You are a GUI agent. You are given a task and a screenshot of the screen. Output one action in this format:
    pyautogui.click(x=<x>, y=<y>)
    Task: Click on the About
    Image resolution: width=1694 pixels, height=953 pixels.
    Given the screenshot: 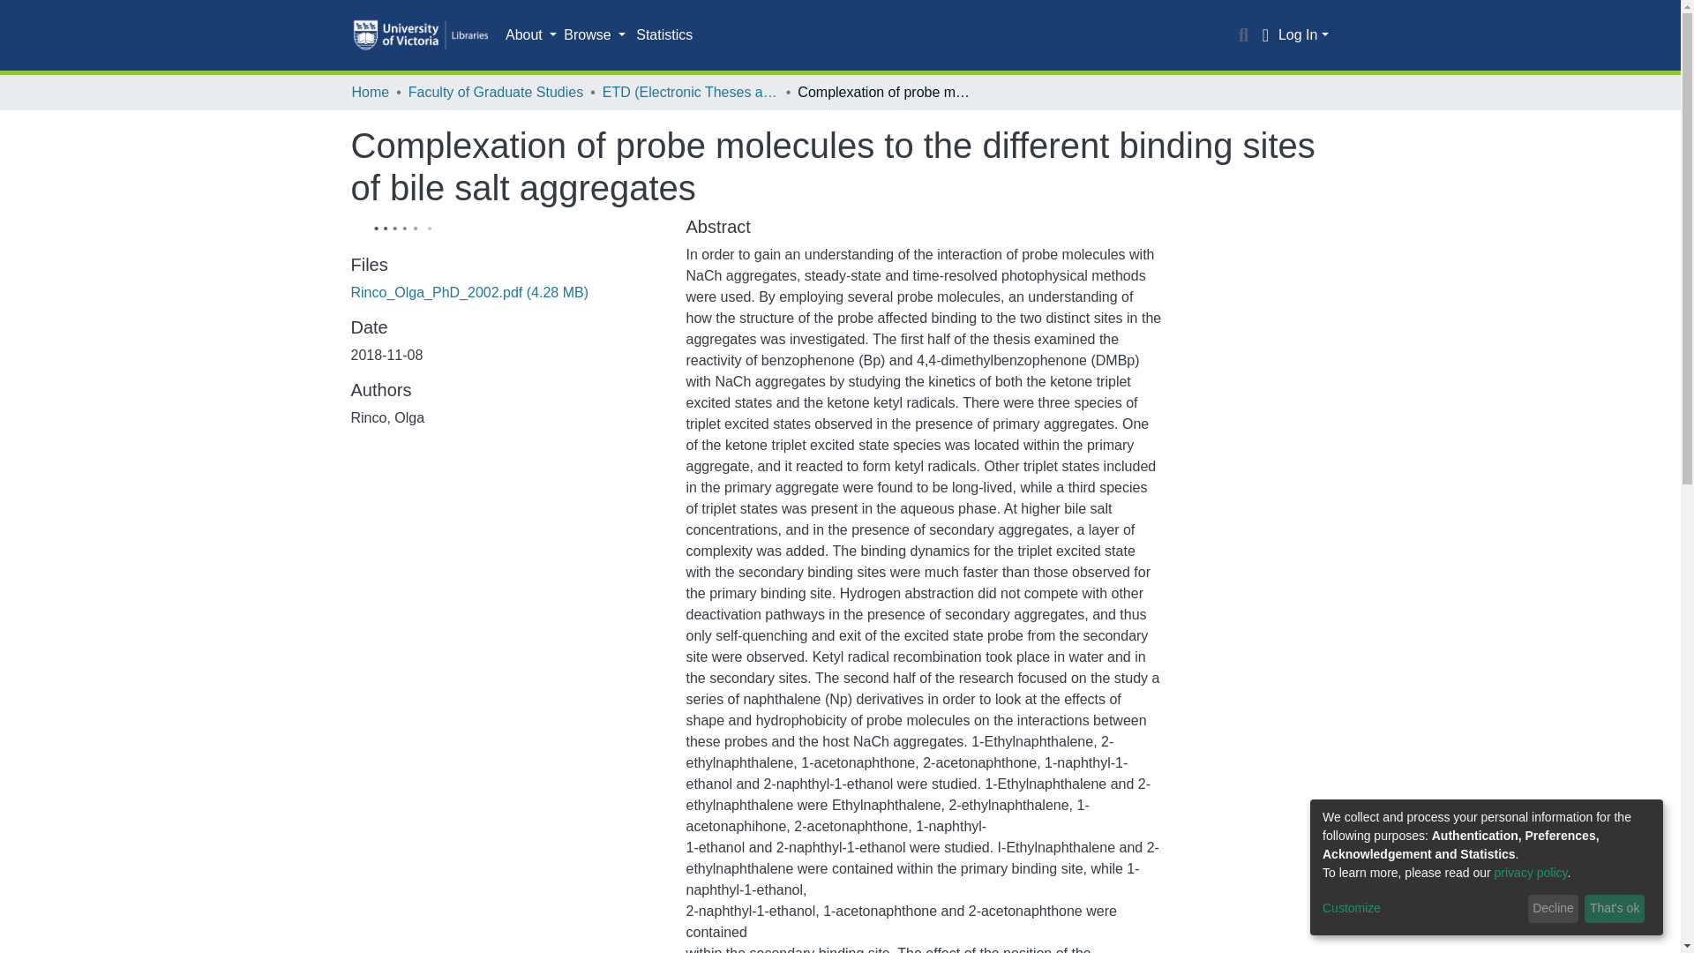 What is the action you would take?
    pyautogui.click(x=531, y=35)
    